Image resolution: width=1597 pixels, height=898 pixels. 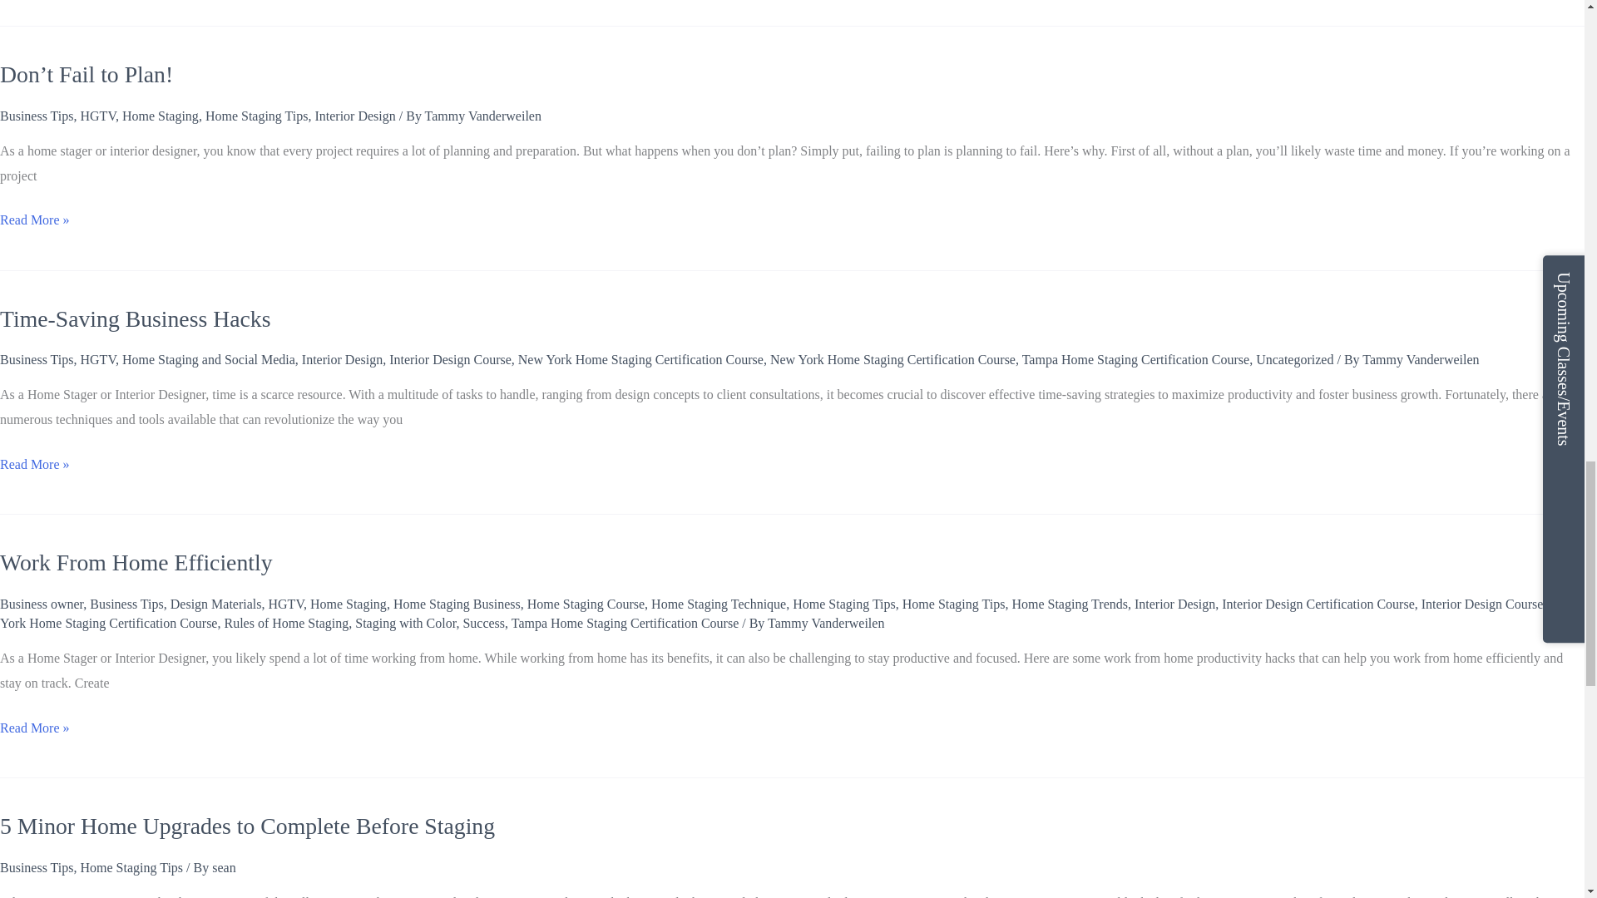 I want to click on View all posts by sean, so click(x=223, y=866).